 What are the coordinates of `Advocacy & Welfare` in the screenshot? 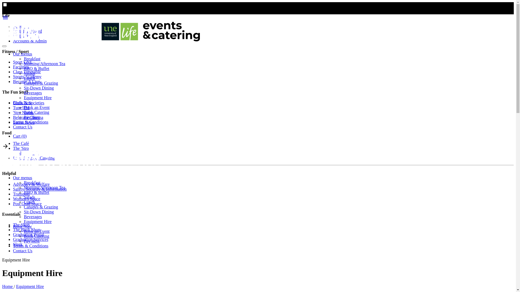 It's located at (31, 184).